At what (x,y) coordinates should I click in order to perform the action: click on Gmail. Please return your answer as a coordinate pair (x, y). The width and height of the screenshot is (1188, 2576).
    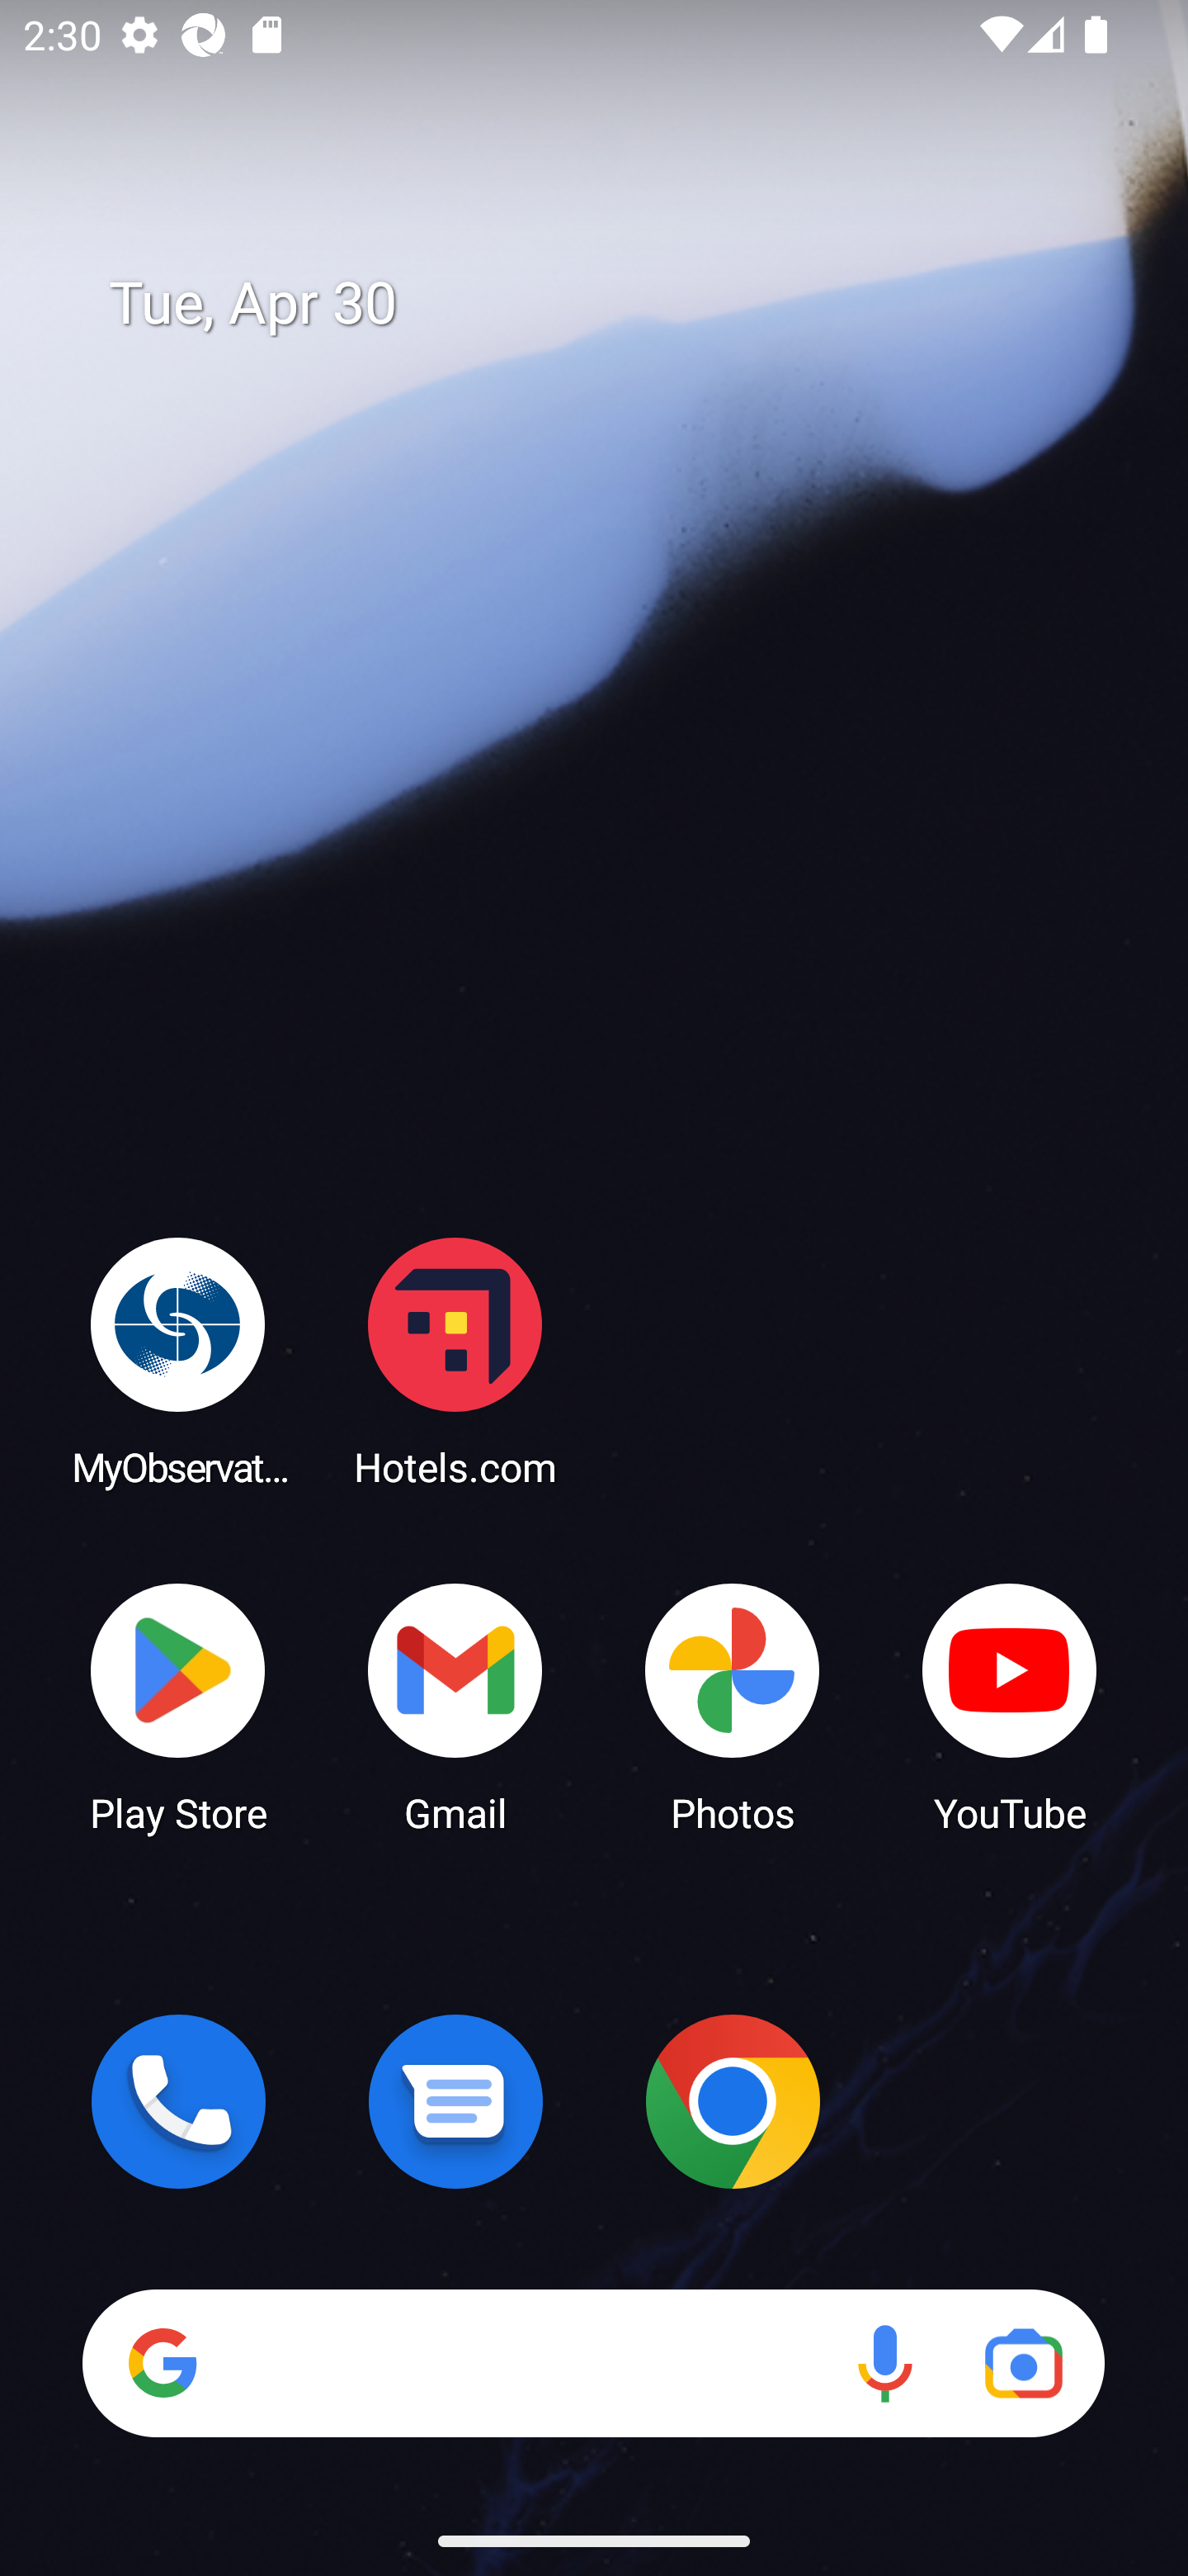
    Looking at the image, I should click on (455, 1706).